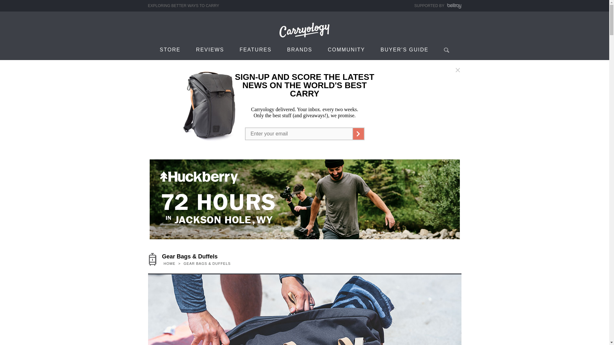 This screenshot has height=345, width=614. Describe the element at coordinates (170, 49) in the screenshot. I see `STORE` at that location.